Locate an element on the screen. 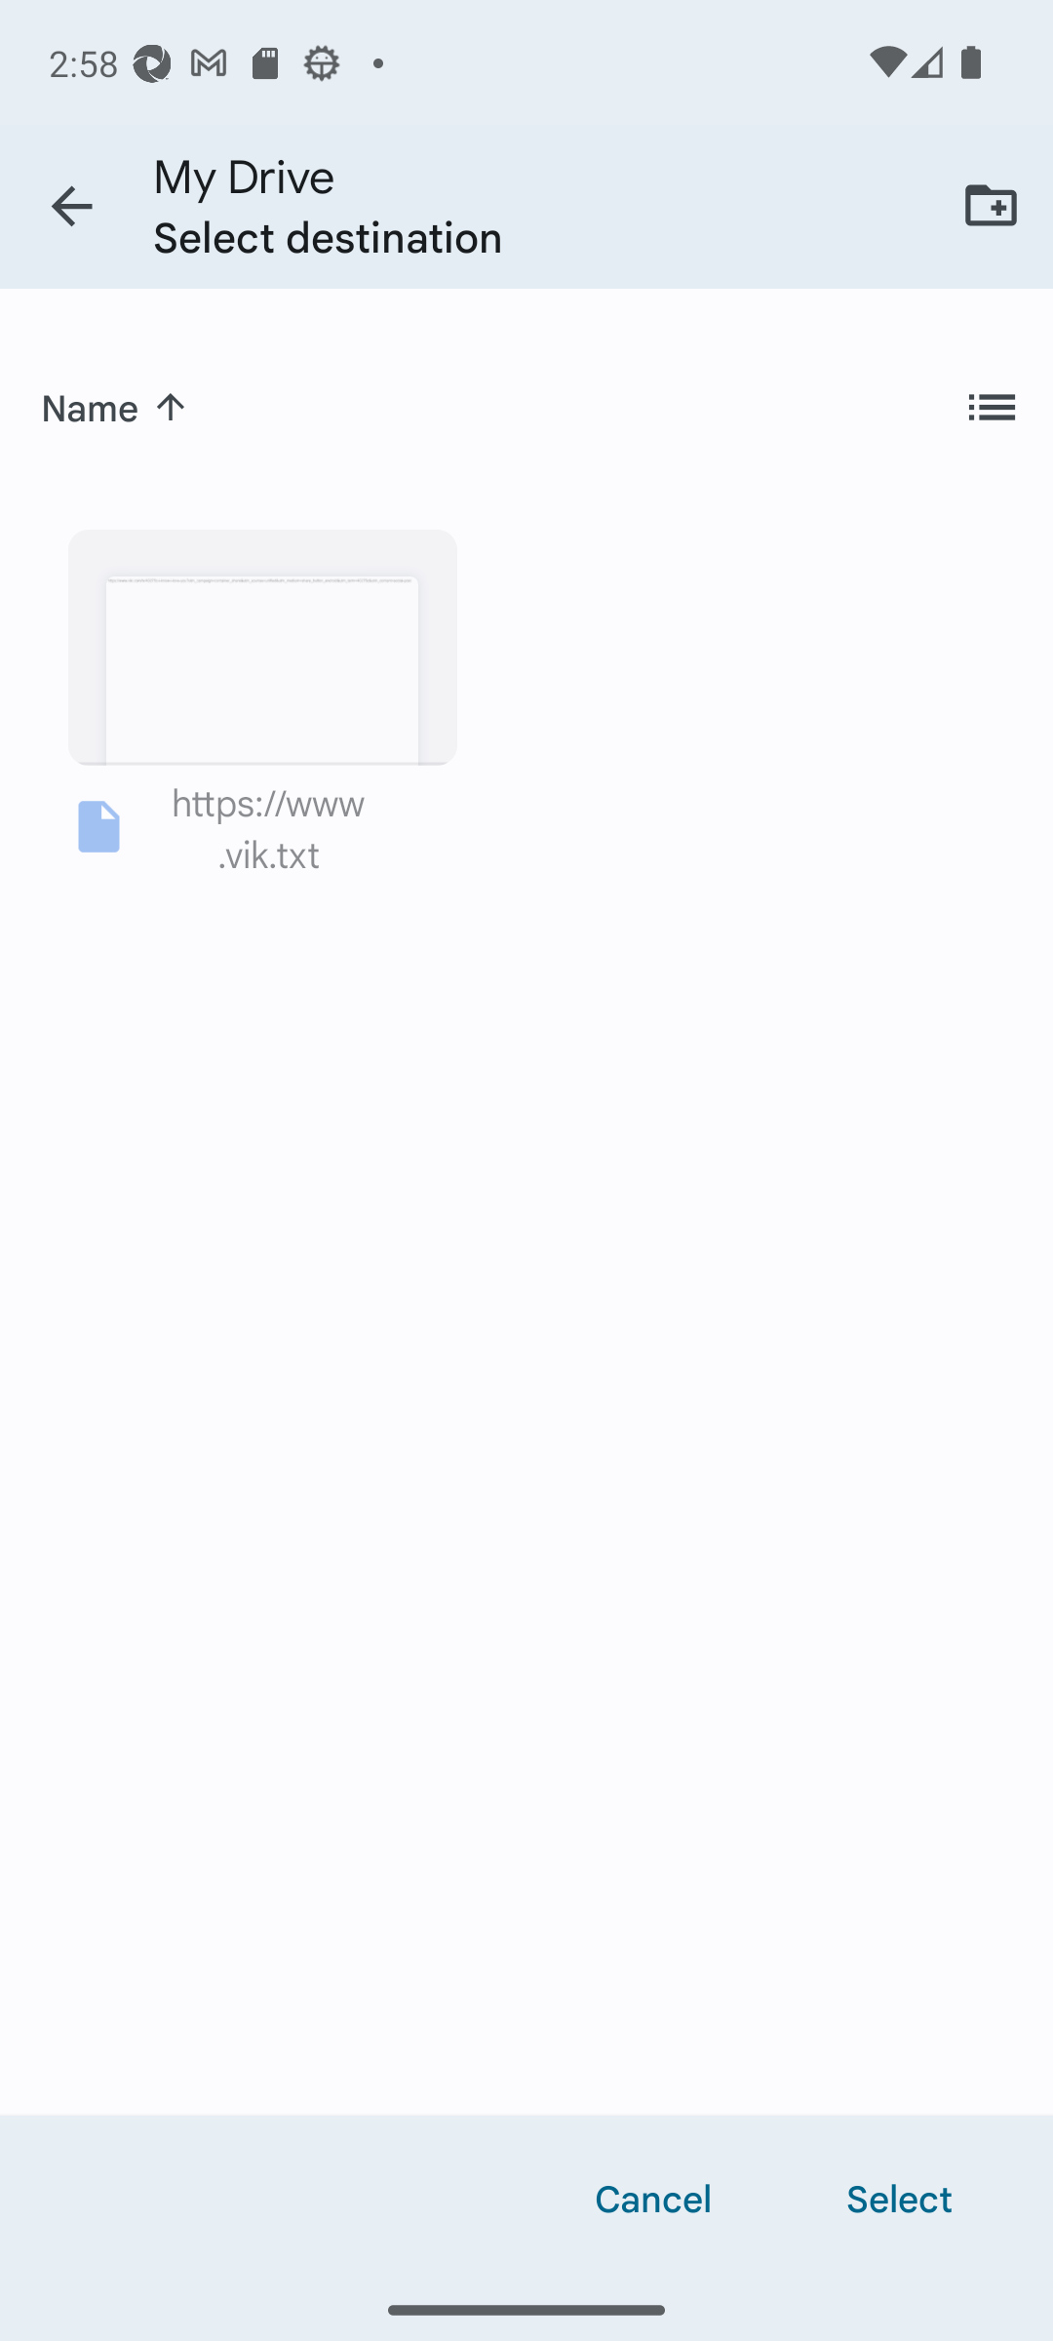 Image resolution: width=1053 pixels, height=2341 pixels. https://www.vik.txt https://www.vik.txt, Text file is located at coordinates (263, 698).